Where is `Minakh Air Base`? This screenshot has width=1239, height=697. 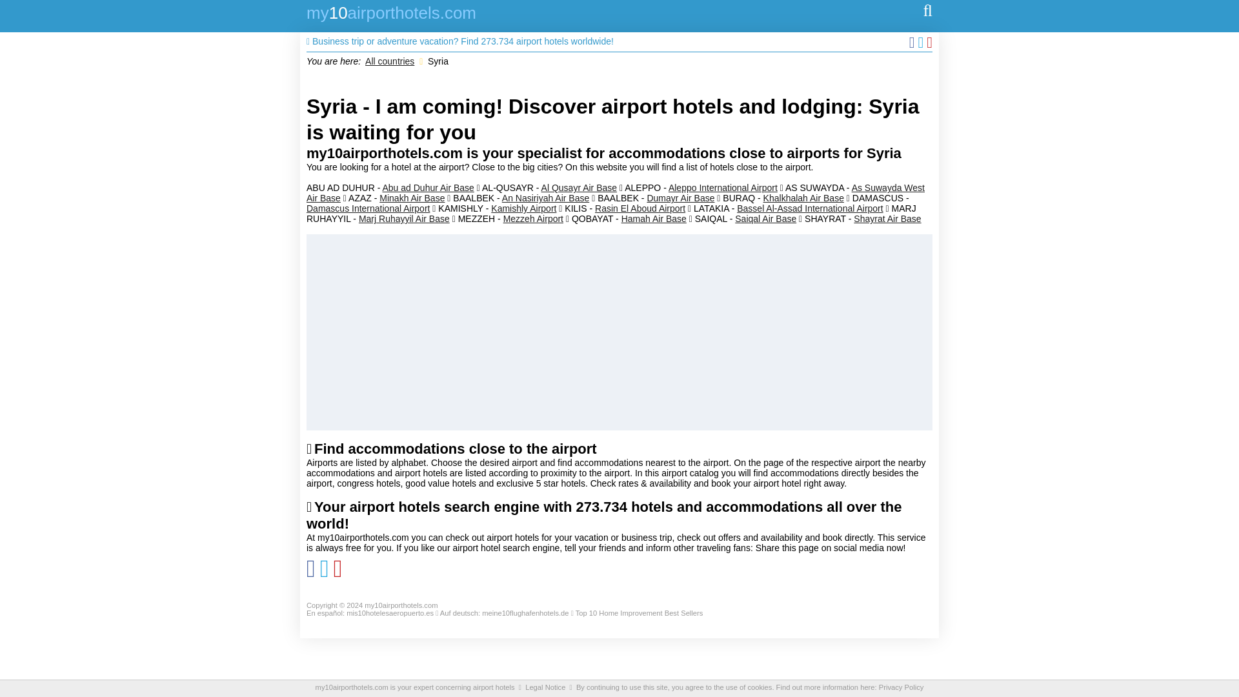 Minakh Air Base is located at coordinates (412, 198).